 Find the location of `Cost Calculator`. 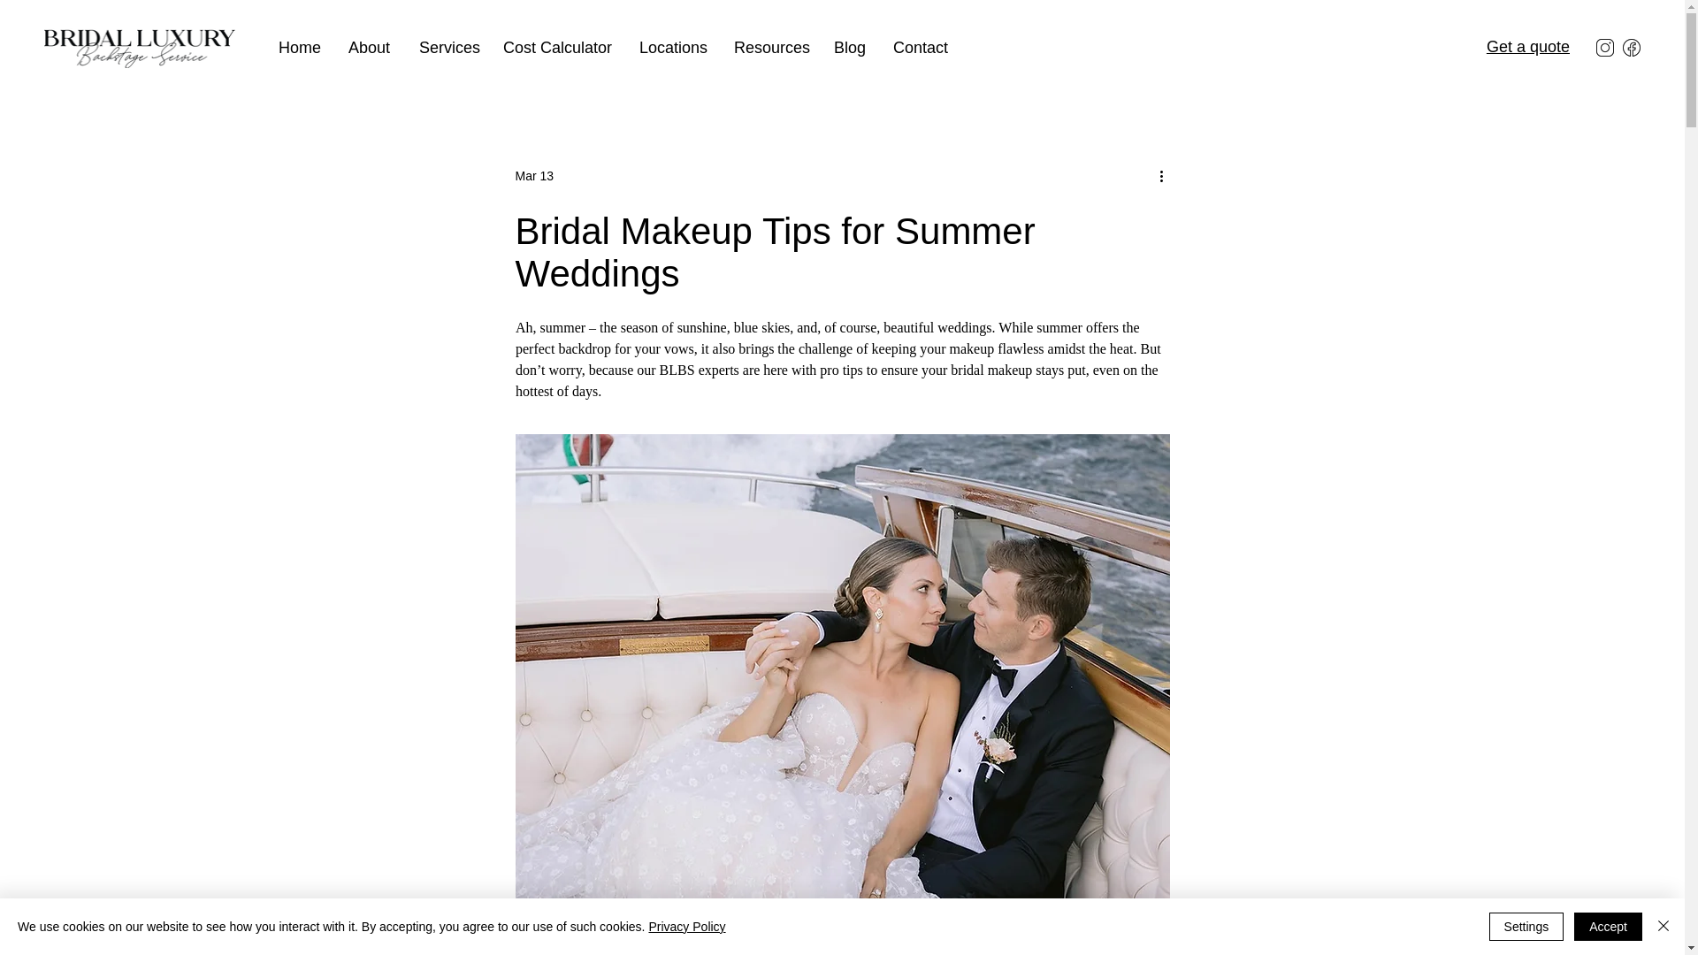

Cost Calculator is located at coordinates (558, 48).